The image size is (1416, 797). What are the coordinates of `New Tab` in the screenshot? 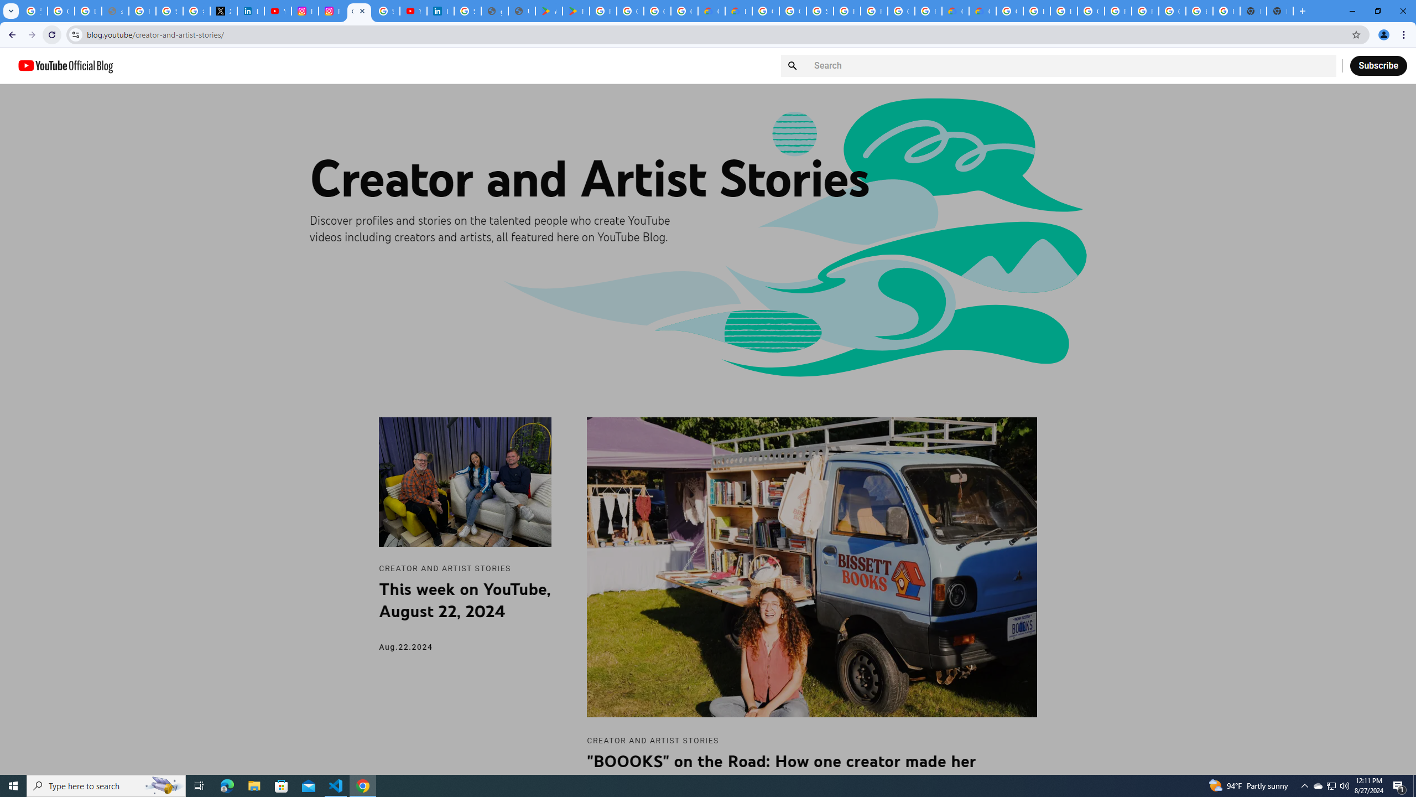 It's located at (1280, 11).